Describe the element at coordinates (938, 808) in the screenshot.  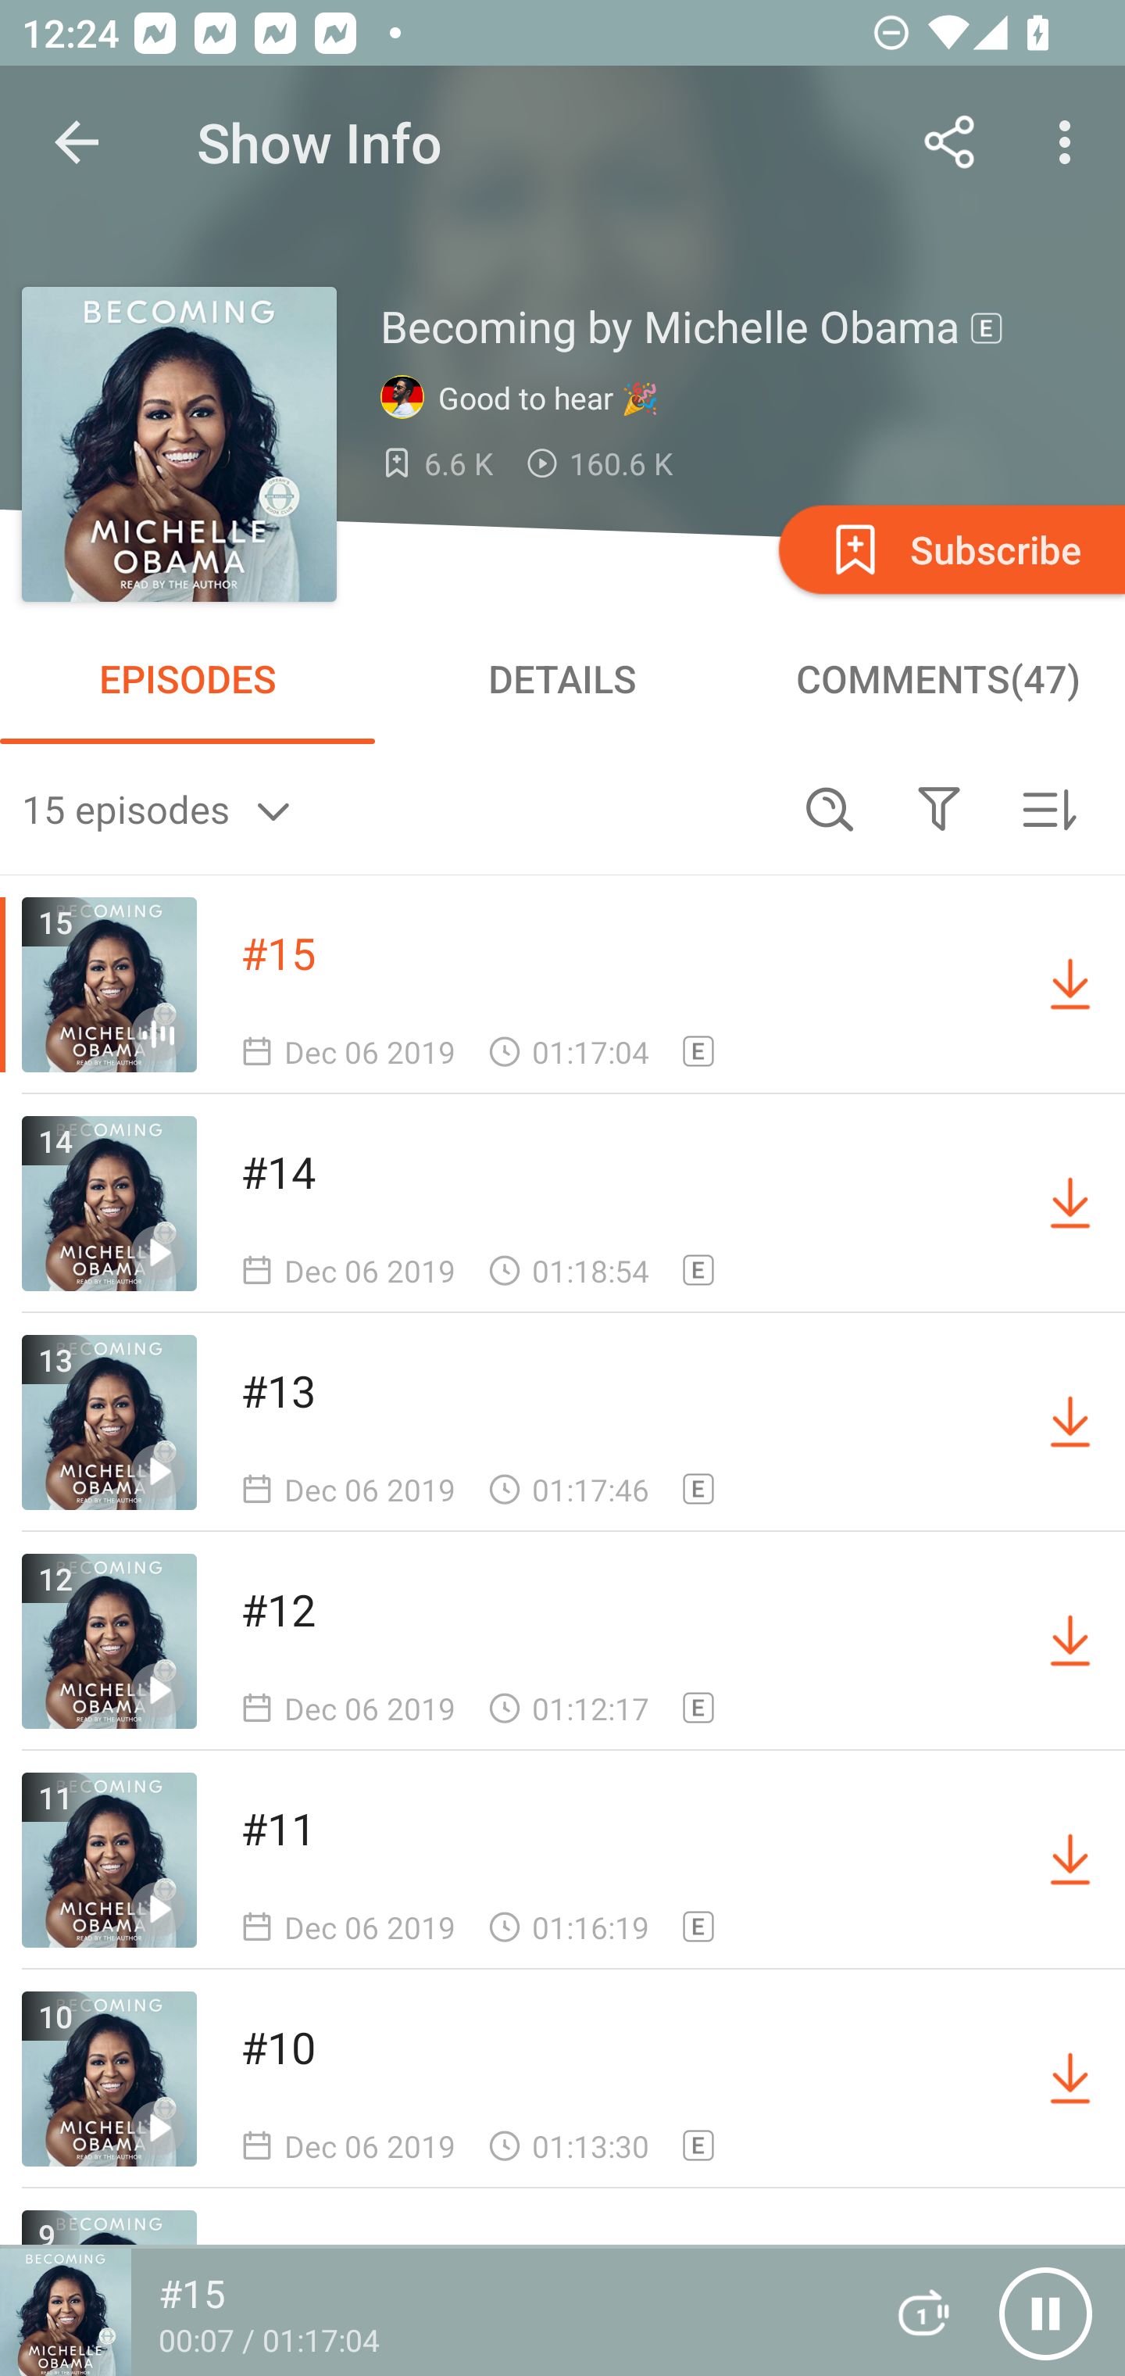
I see `` at that location.